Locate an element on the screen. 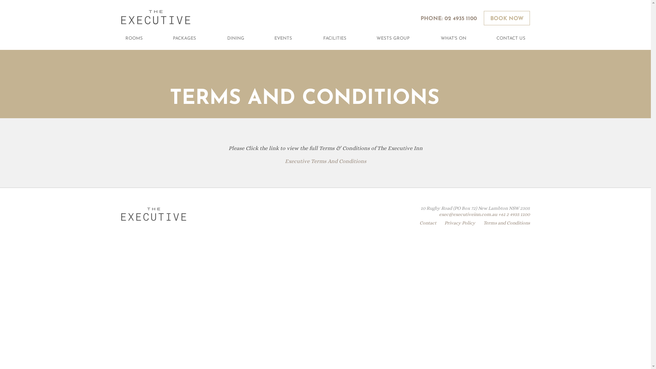  BOOK NOW is located at coordinates (507, 18).